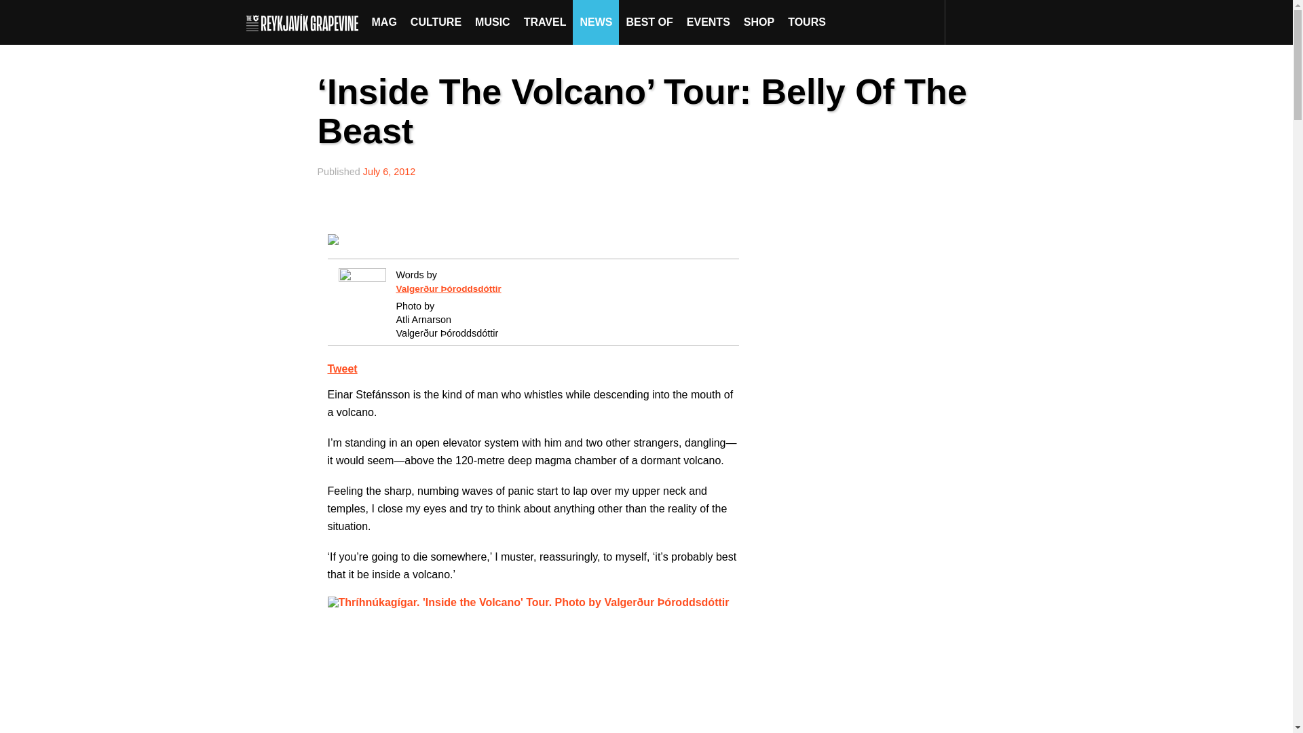  Describe the element at coordinates (806, 22) in the screenshot. I see `TOURS` at that location.